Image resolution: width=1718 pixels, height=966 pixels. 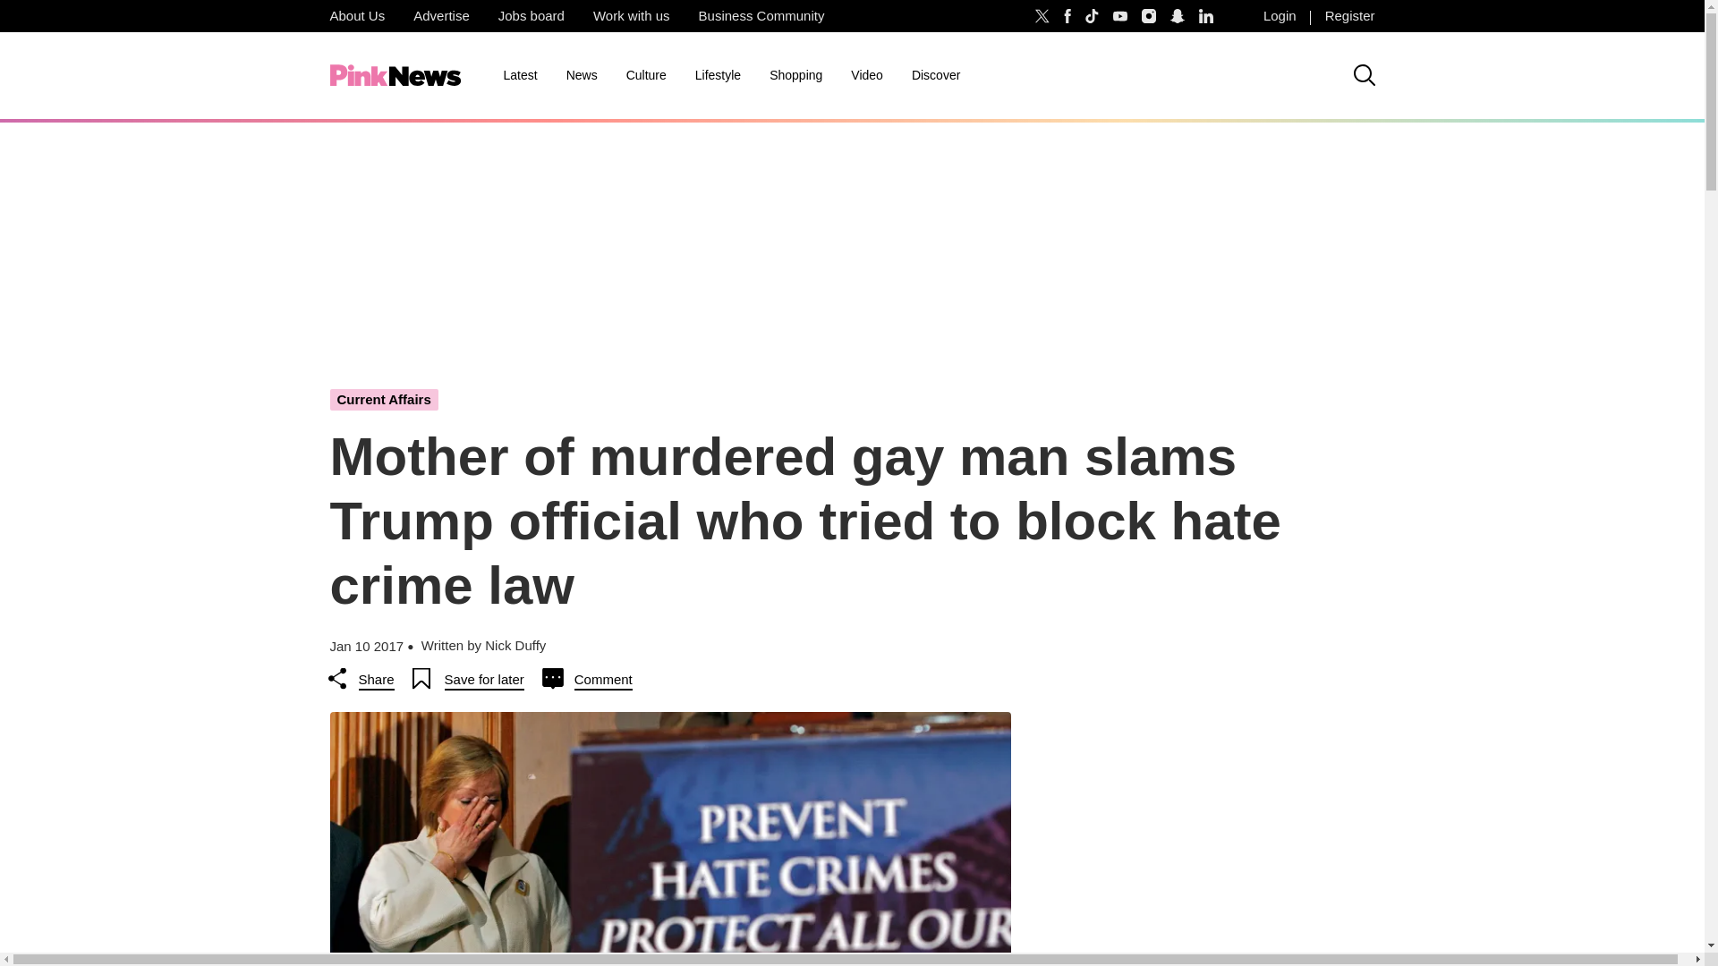 What do you see at coordinates (1206, 16) in the screenshot?
I see `Follow PinkNews on LinkedIn` at bounding box center [1206, 16].